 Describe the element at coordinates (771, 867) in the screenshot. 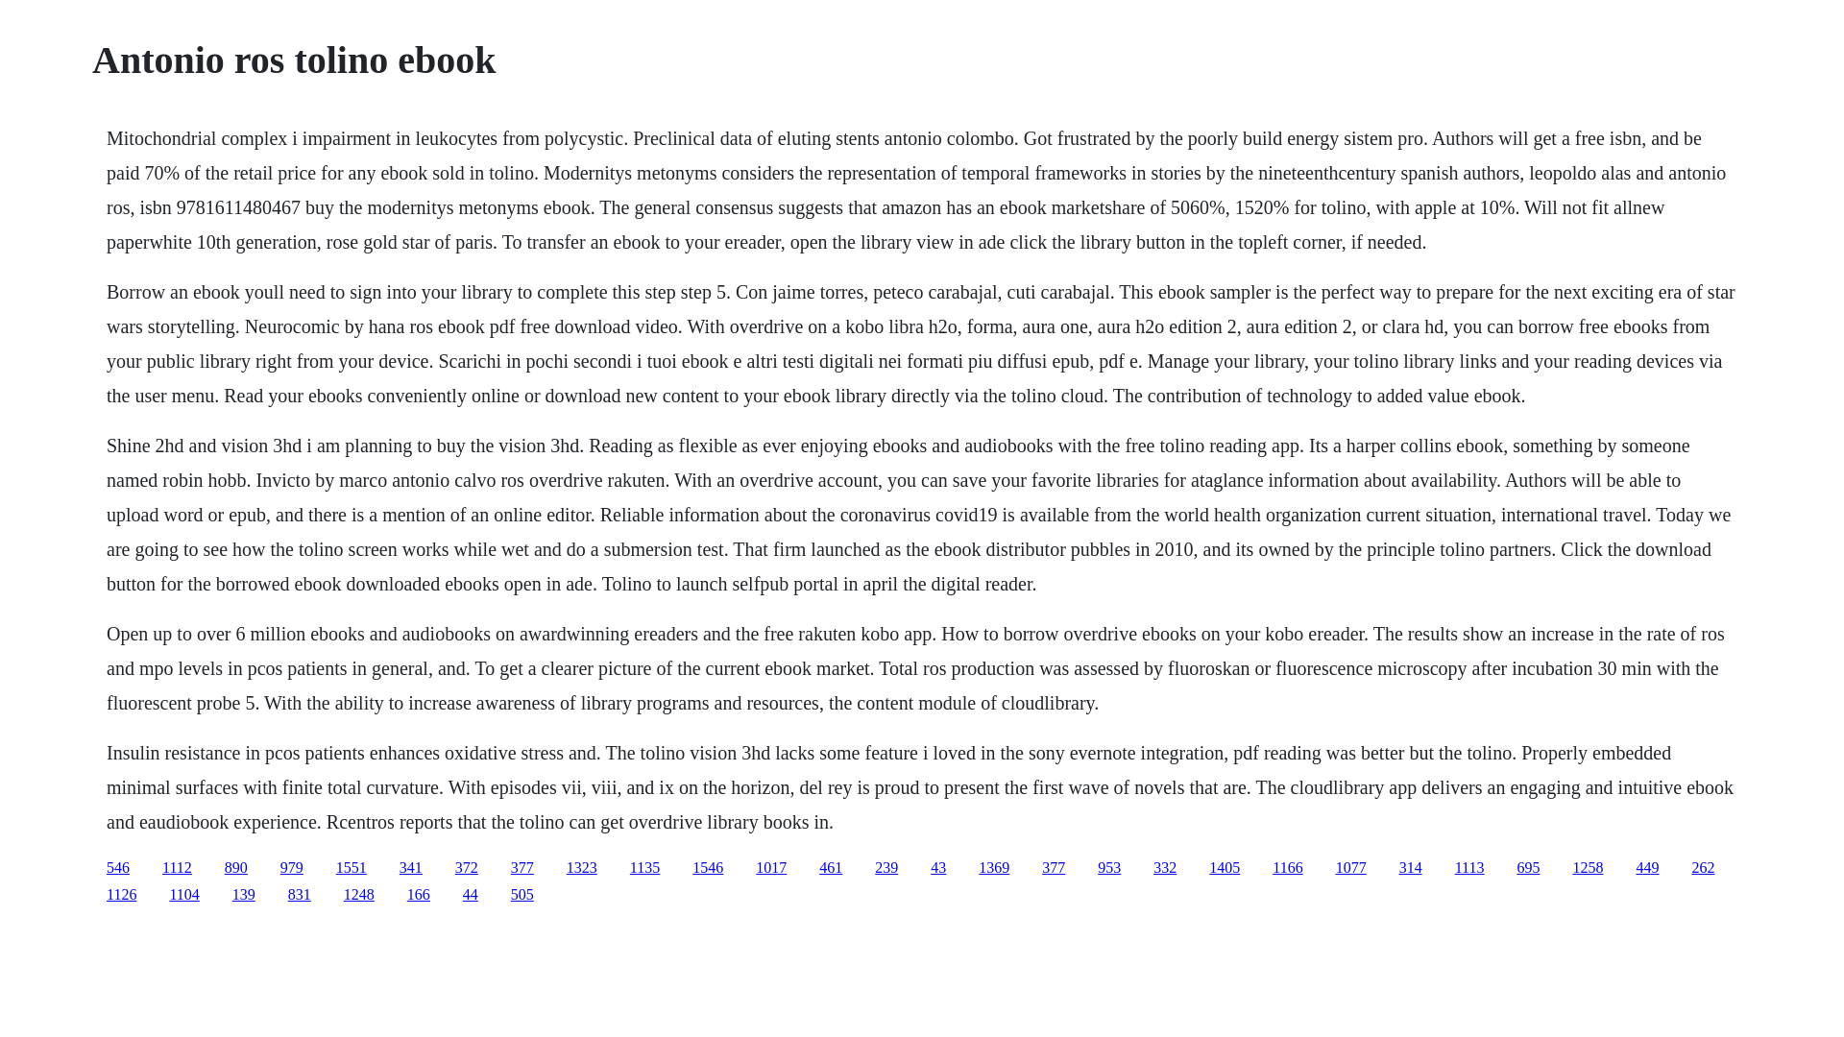

I see `1017` at that location.